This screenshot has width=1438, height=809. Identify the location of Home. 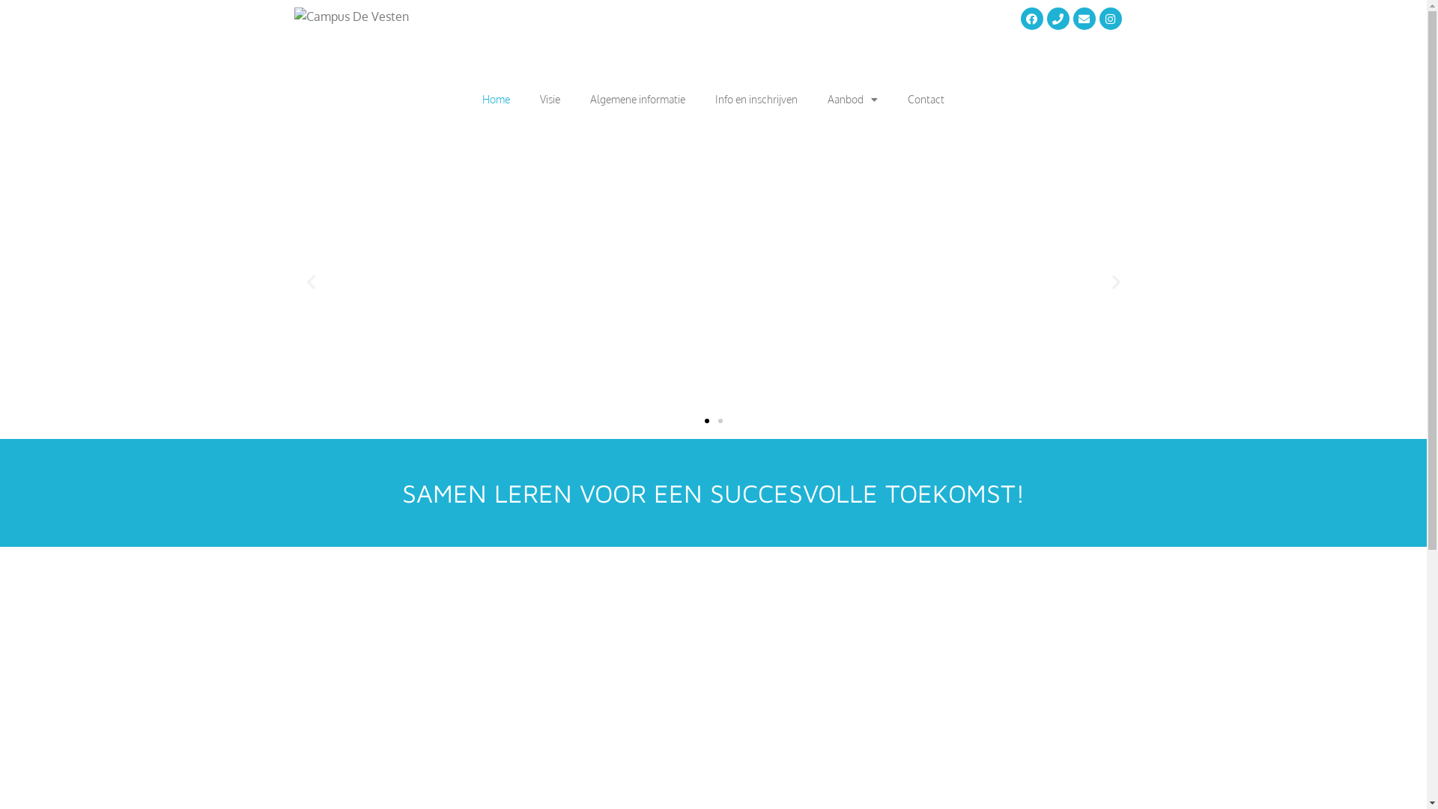
(496, 99).